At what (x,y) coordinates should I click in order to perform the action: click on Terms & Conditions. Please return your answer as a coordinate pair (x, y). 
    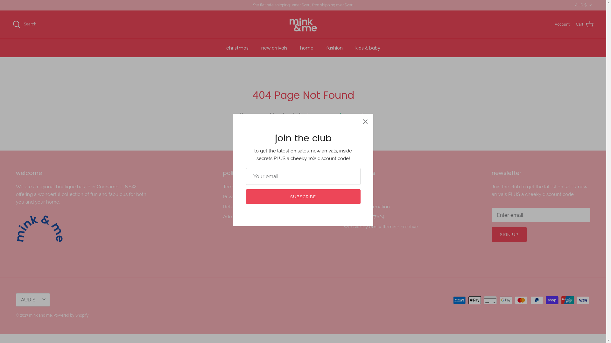
    Looking at the image, I should click on (244, 187).